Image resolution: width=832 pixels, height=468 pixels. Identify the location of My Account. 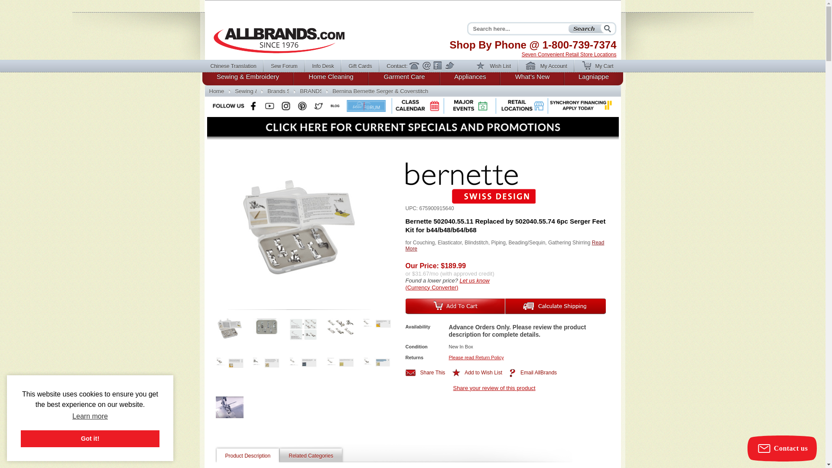
(550, 67).